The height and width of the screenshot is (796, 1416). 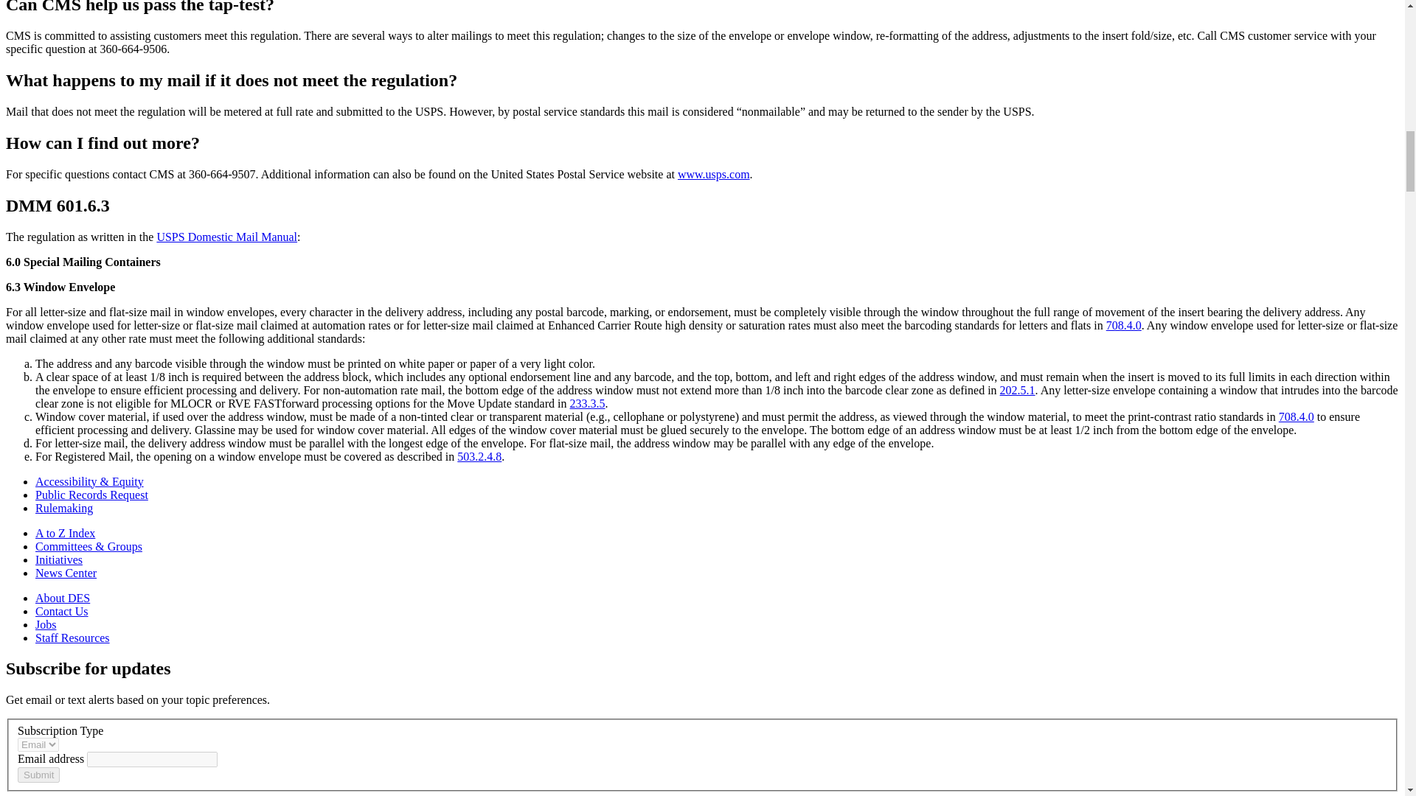 I want to click on Staff Resources, so click(x=72, y=638).